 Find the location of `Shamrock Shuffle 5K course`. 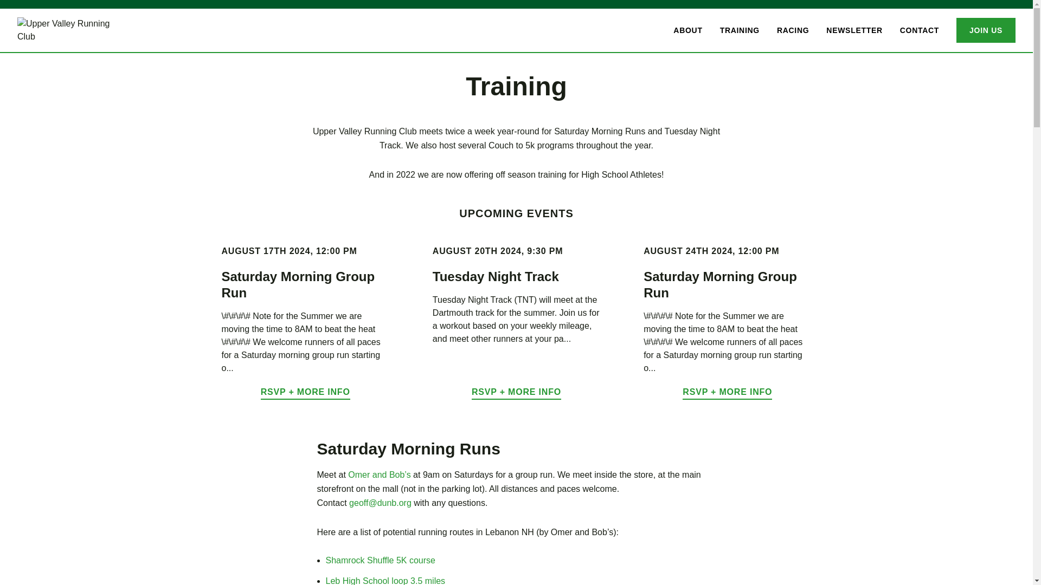

Shamrock Shuffle 5K course is located at coordinates (380, 560).